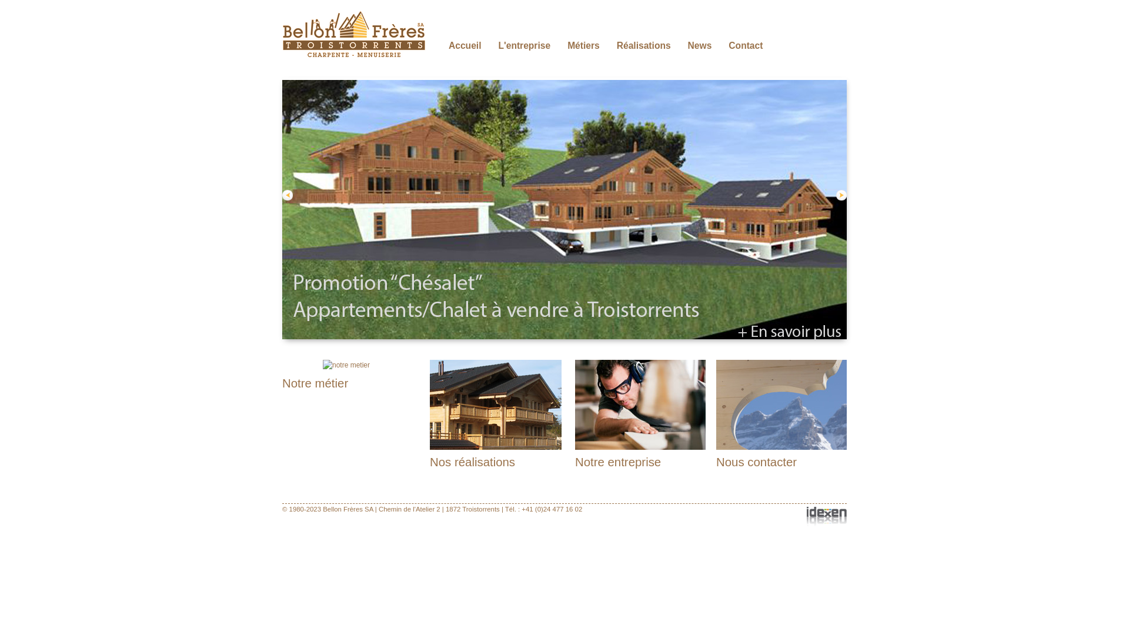 The image size is (1129, 635). Describe the element at coordinates (465, 46) in the screenshot. I see `Accueil` at that location.